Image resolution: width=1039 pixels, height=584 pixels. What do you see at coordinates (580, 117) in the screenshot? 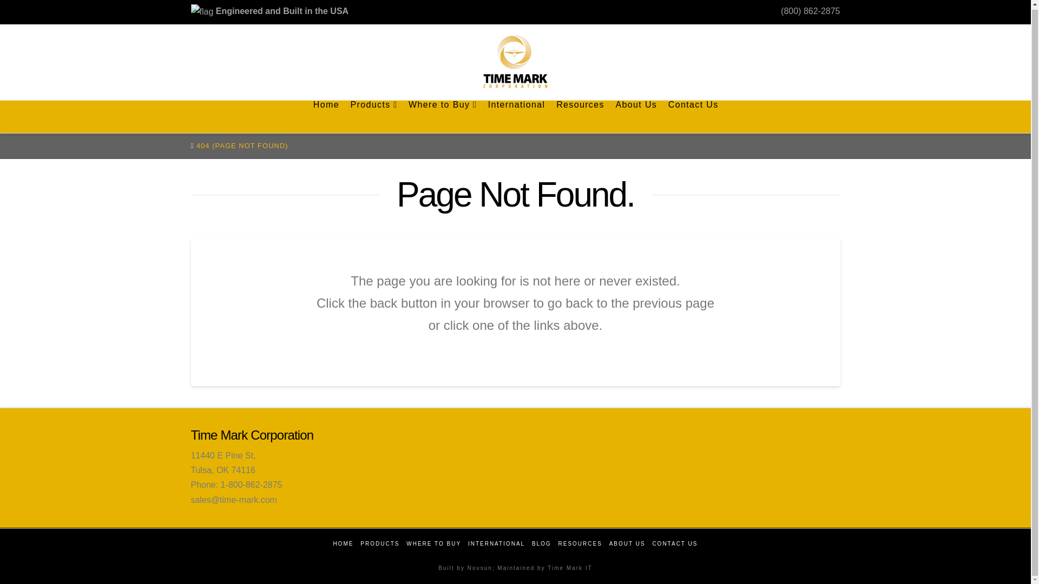
I see `Resources` at bounding box center [580, 117].